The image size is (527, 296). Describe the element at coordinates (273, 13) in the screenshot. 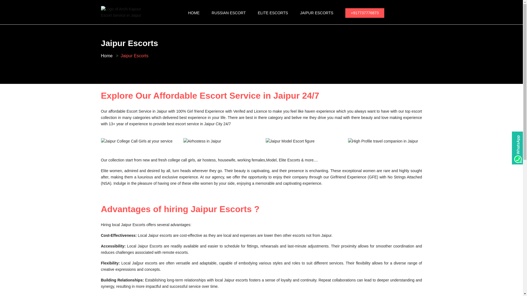

I see `Elite Escorts in Jaipur` at that location.